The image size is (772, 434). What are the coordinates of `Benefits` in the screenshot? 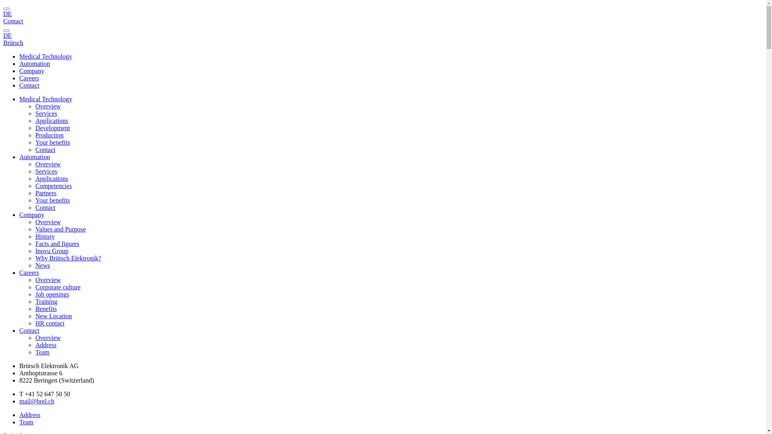 It's located at (46, 309).